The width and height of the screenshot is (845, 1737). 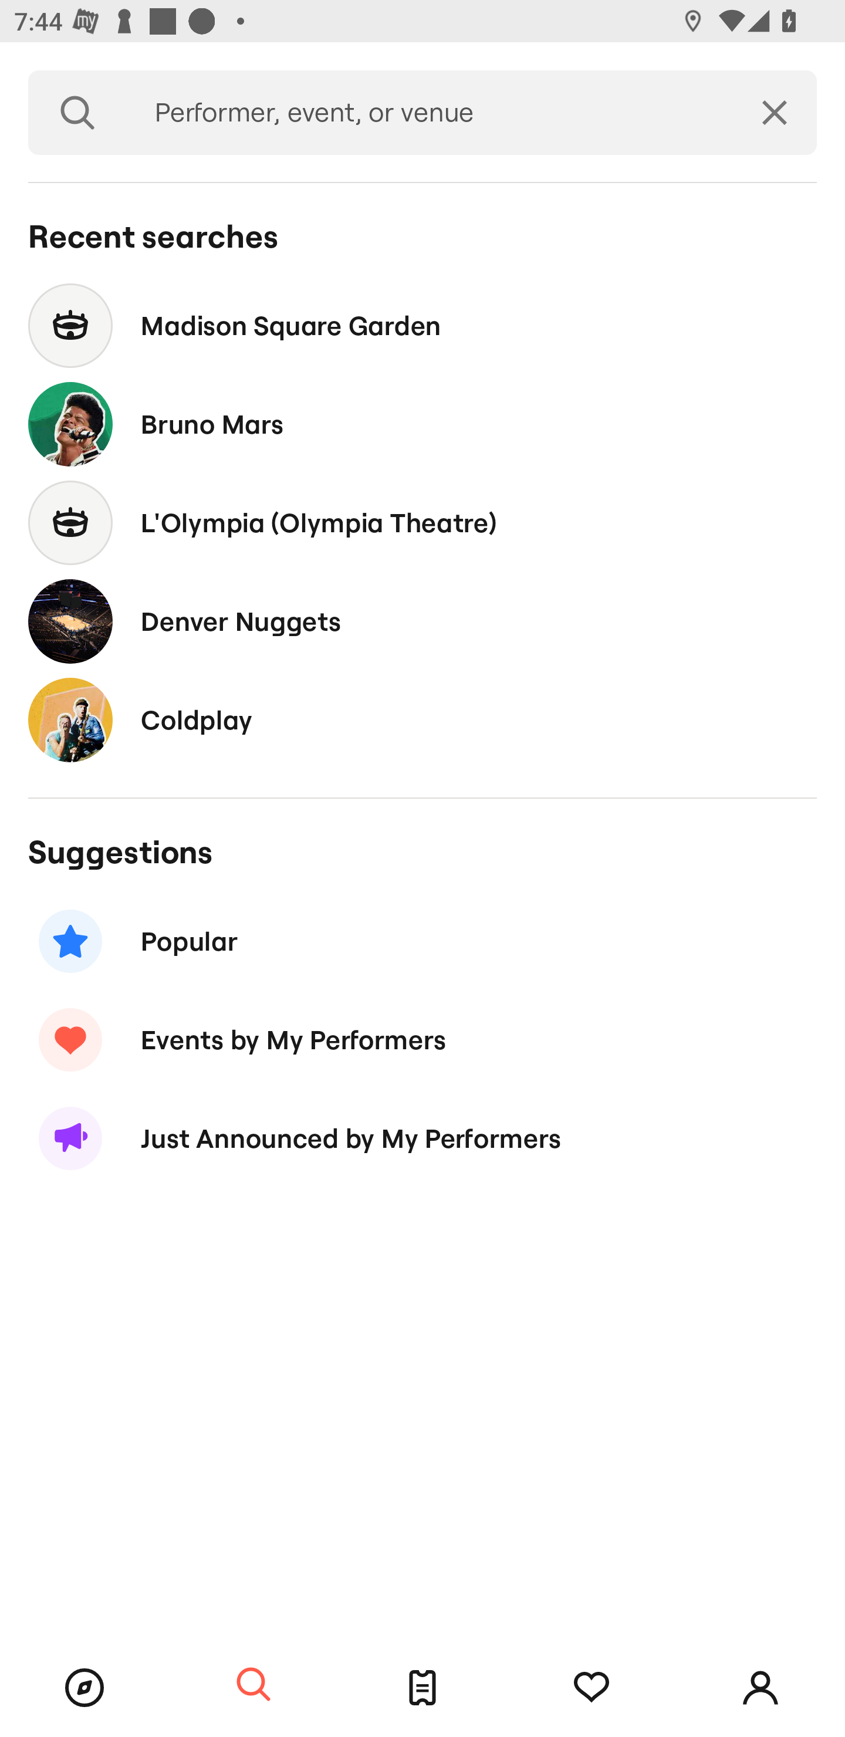 I want to click on L'Olympia (Olympia Theatre), so click(x=422, y=522).